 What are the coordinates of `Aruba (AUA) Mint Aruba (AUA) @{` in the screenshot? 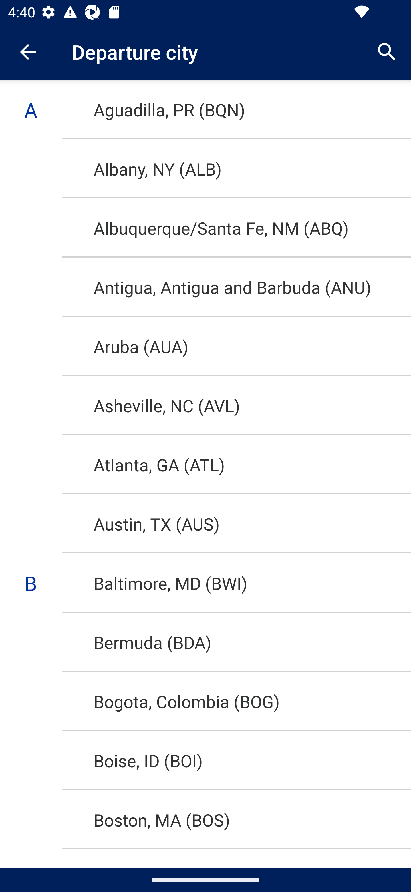 It's located at (205, 346).